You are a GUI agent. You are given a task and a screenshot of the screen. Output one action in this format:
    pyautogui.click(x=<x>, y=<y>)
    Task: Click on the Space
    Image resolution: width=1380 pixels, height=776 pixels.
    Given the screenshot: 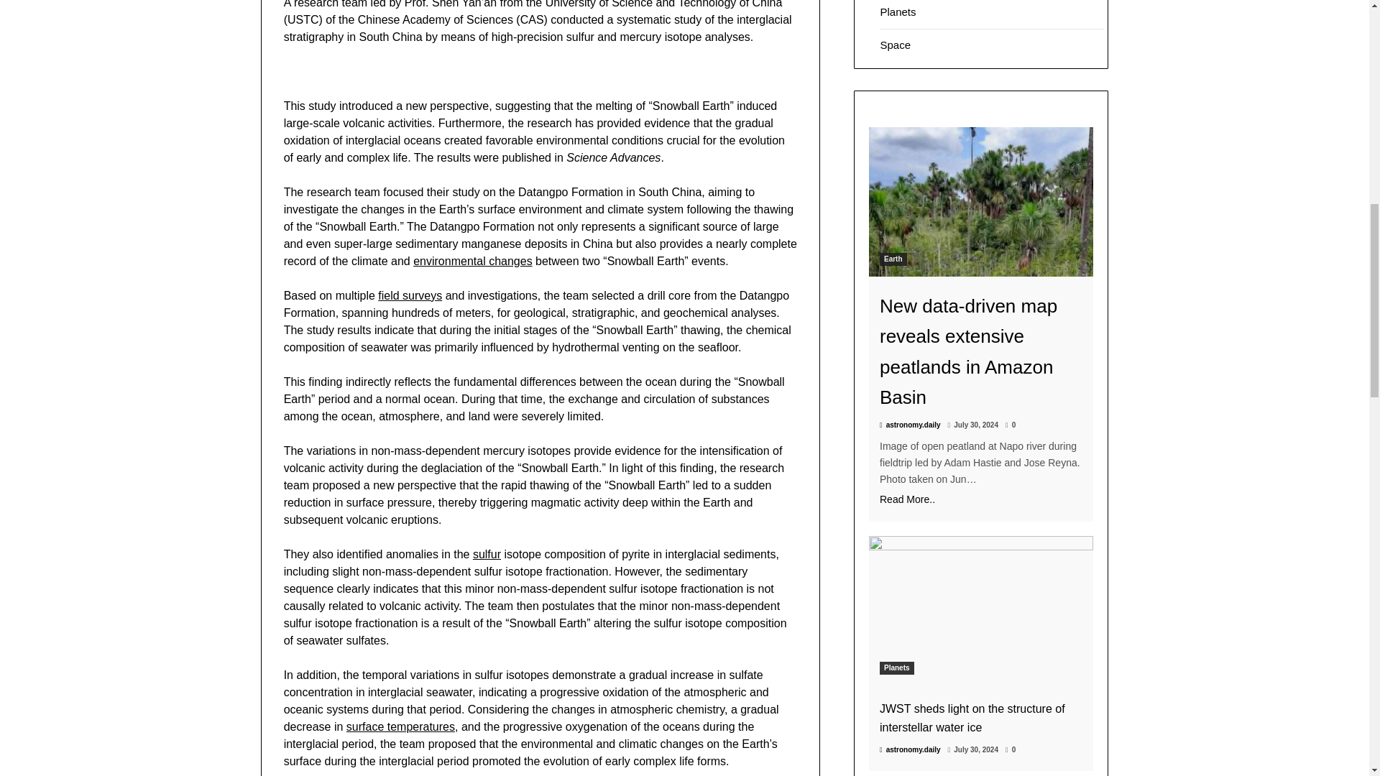 What is the action you would take?
    pyautogui.click(x=896, y=45)
    